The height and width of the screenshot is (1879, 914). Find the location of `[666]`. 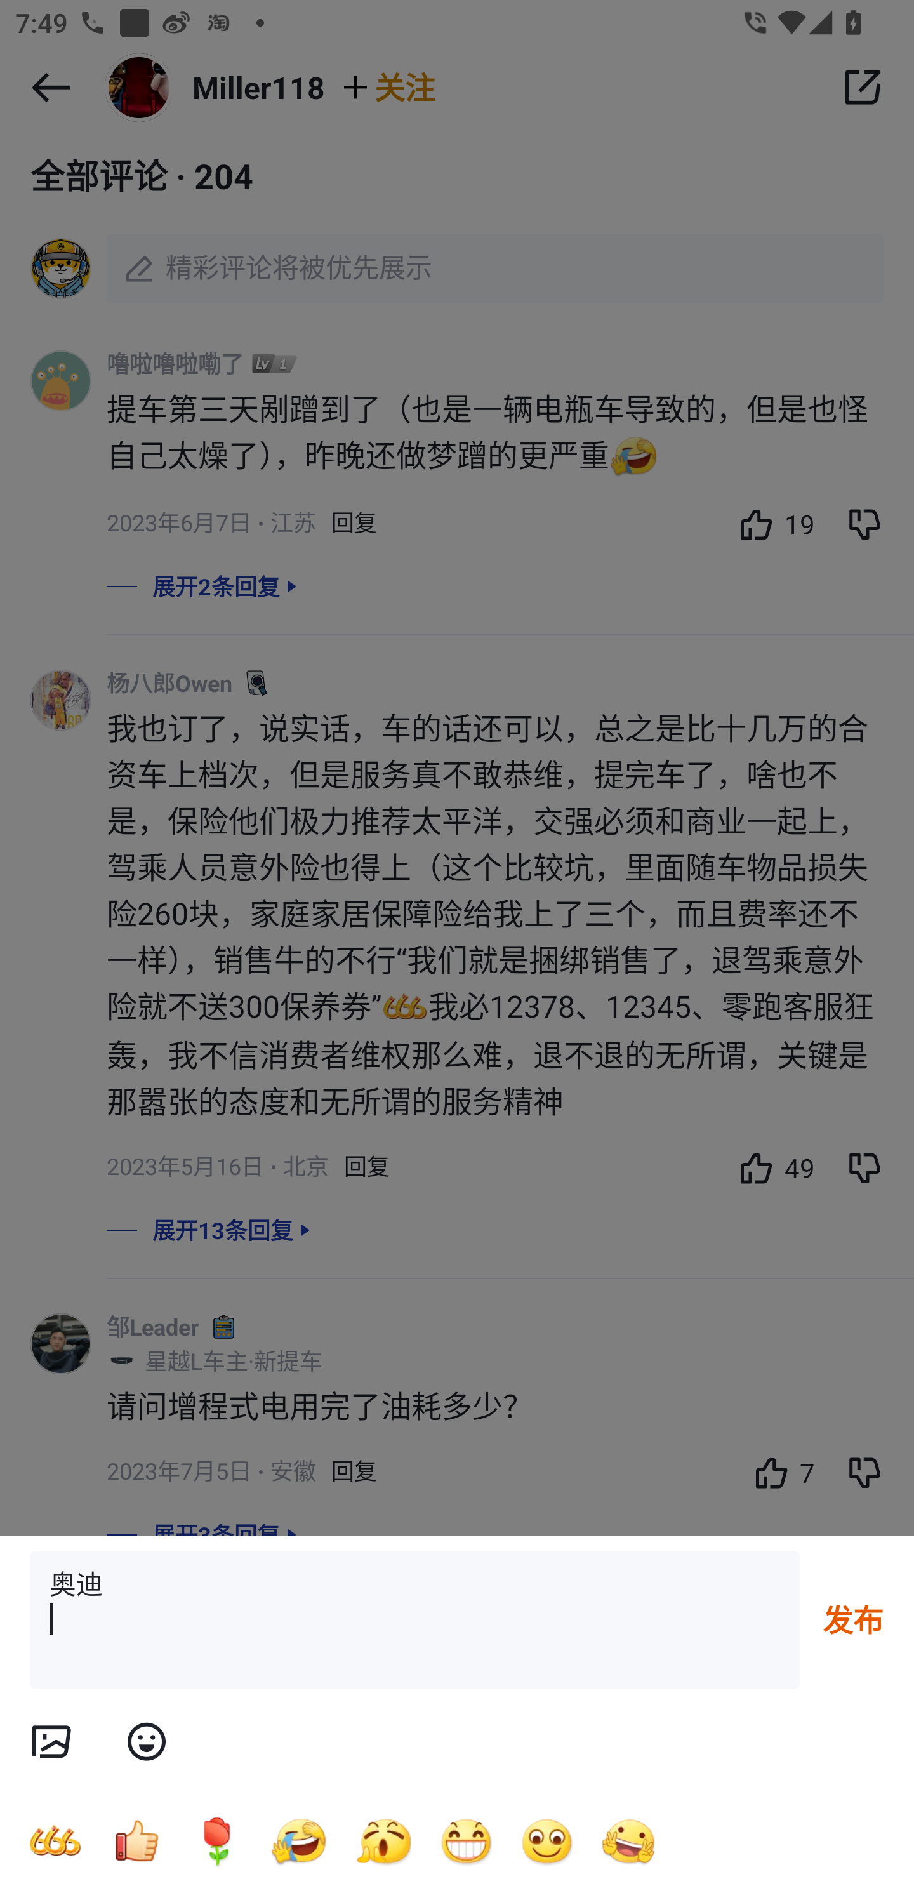

[666] is located at coordinates (55, 1840).